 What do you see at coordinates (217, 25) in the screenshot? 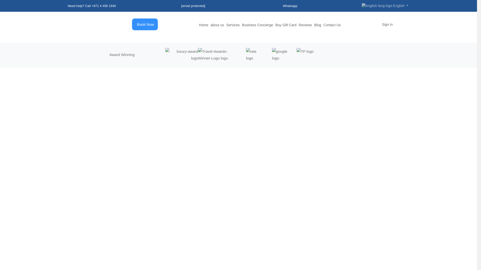
I see `about us` at bounding box center [217, 25].